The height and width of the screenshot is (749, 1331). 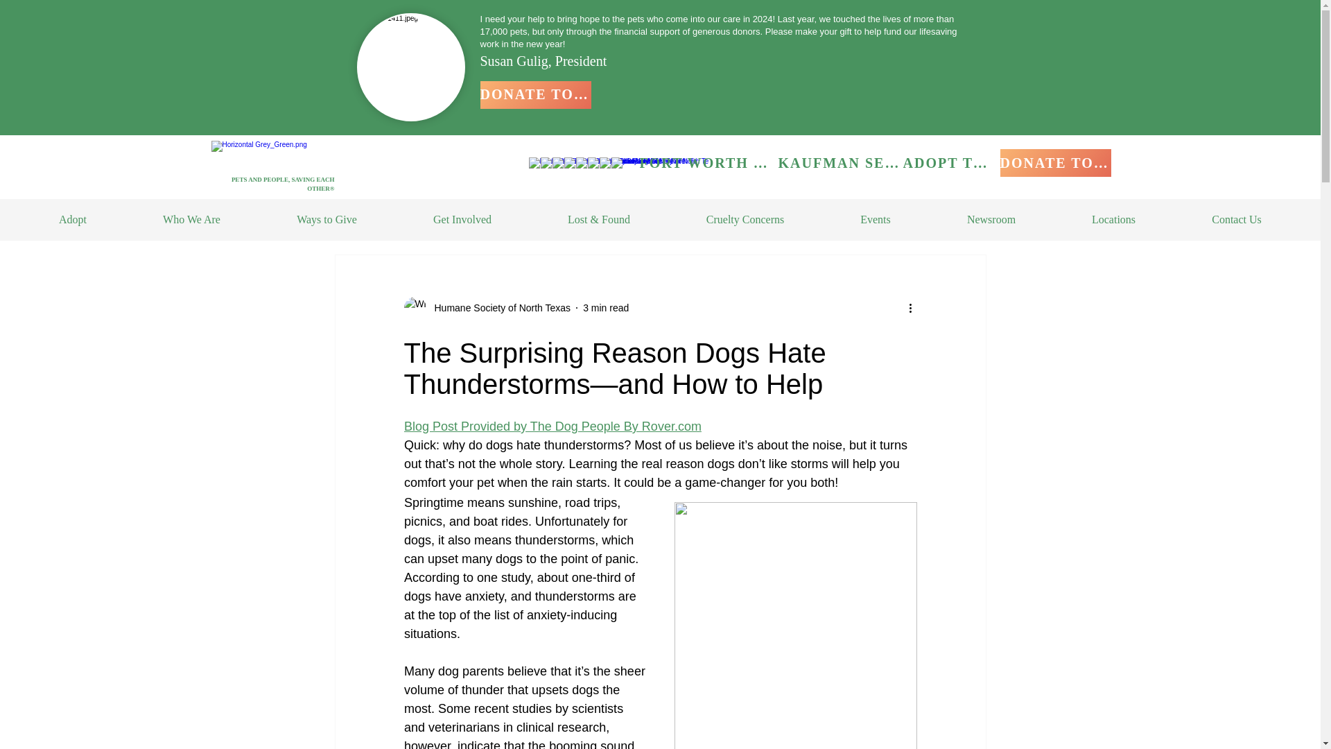 What do you see at coordinates (191, 219) in the screenshot?
I see `Who We Are` at bounding box center [191, 219].